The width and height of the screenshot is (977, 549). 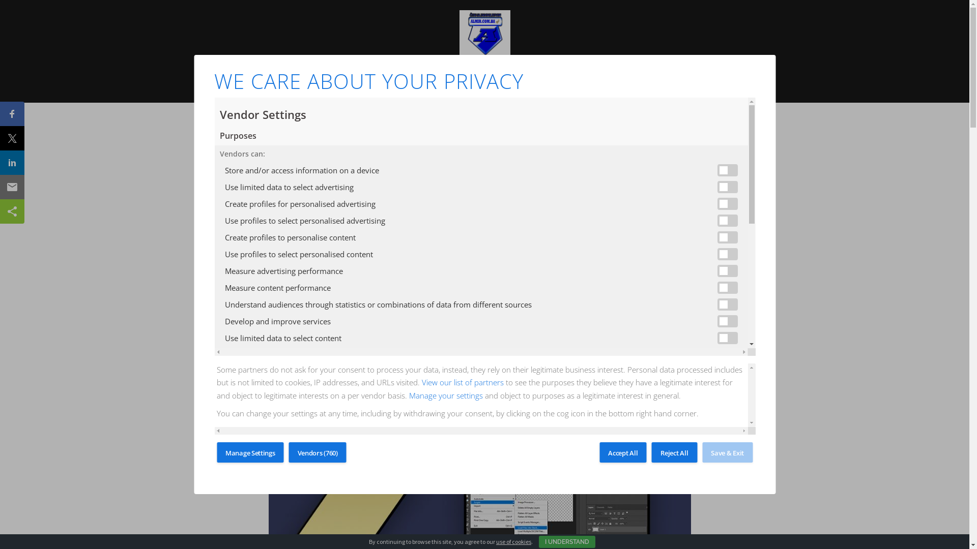 I want to click on View our list of partners, so click(x=463, y=382).